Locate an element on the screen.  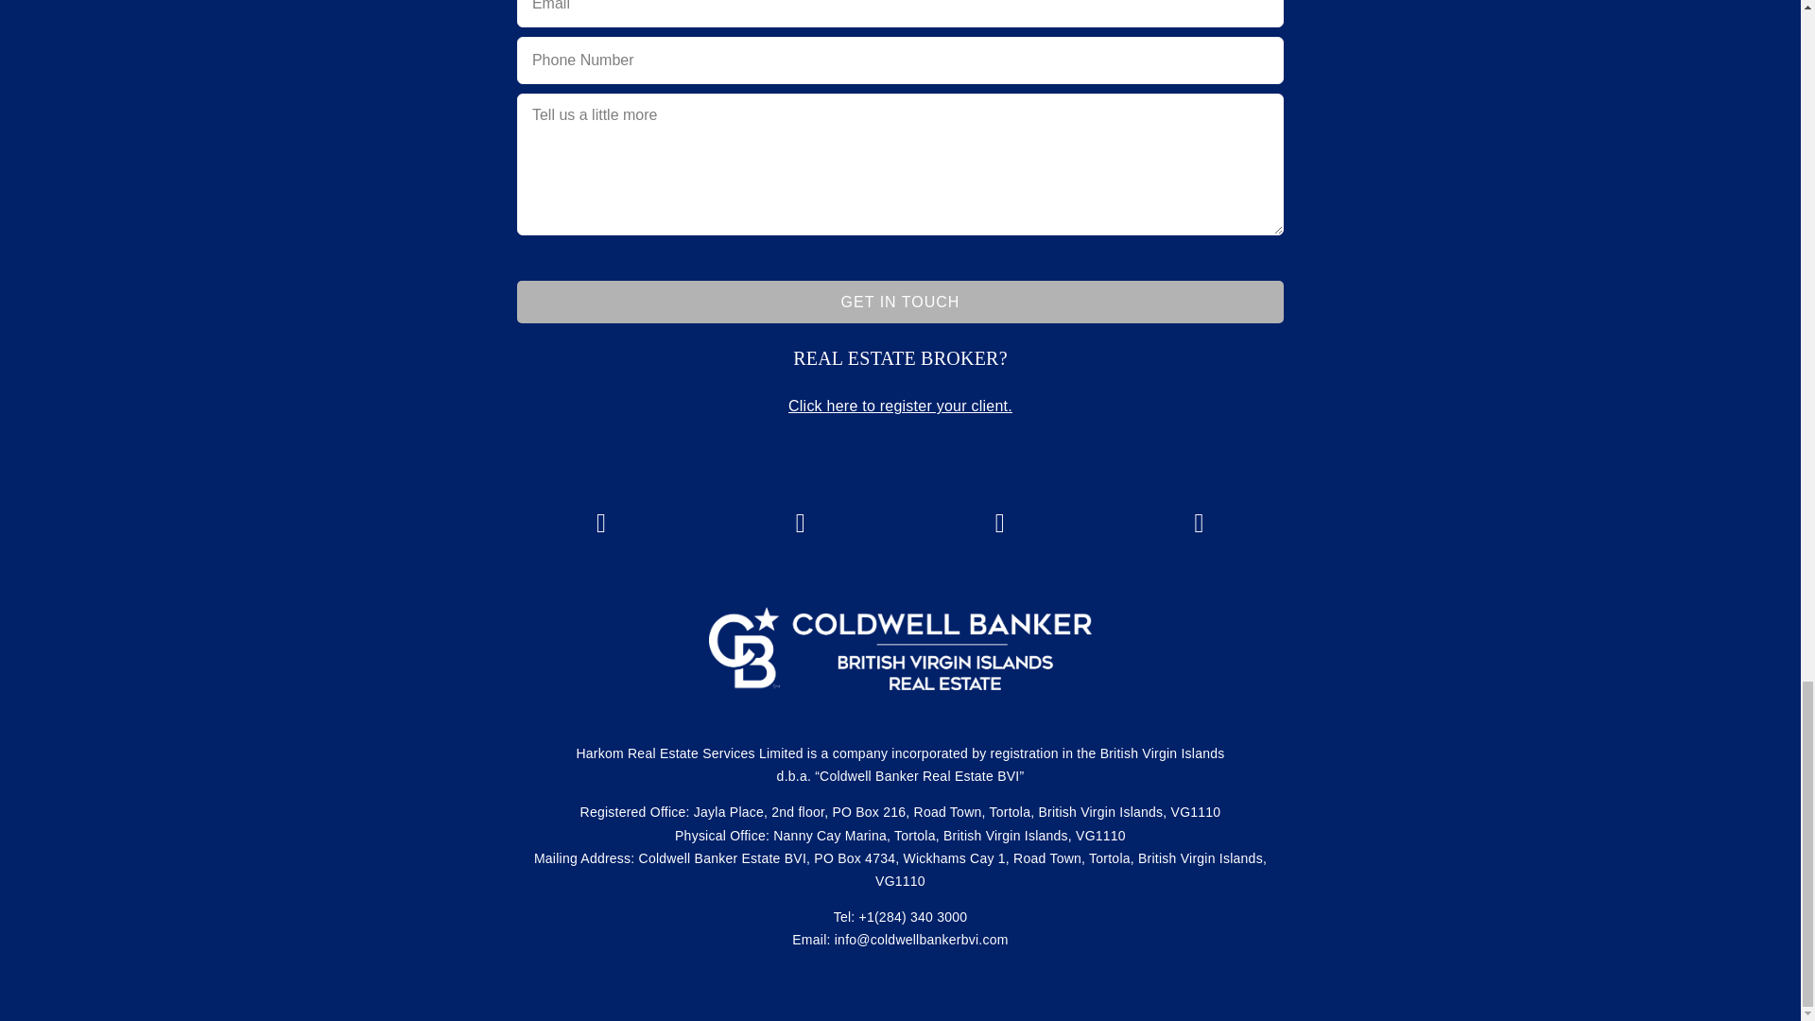
Page 1 is located at coordinates (900, 357).